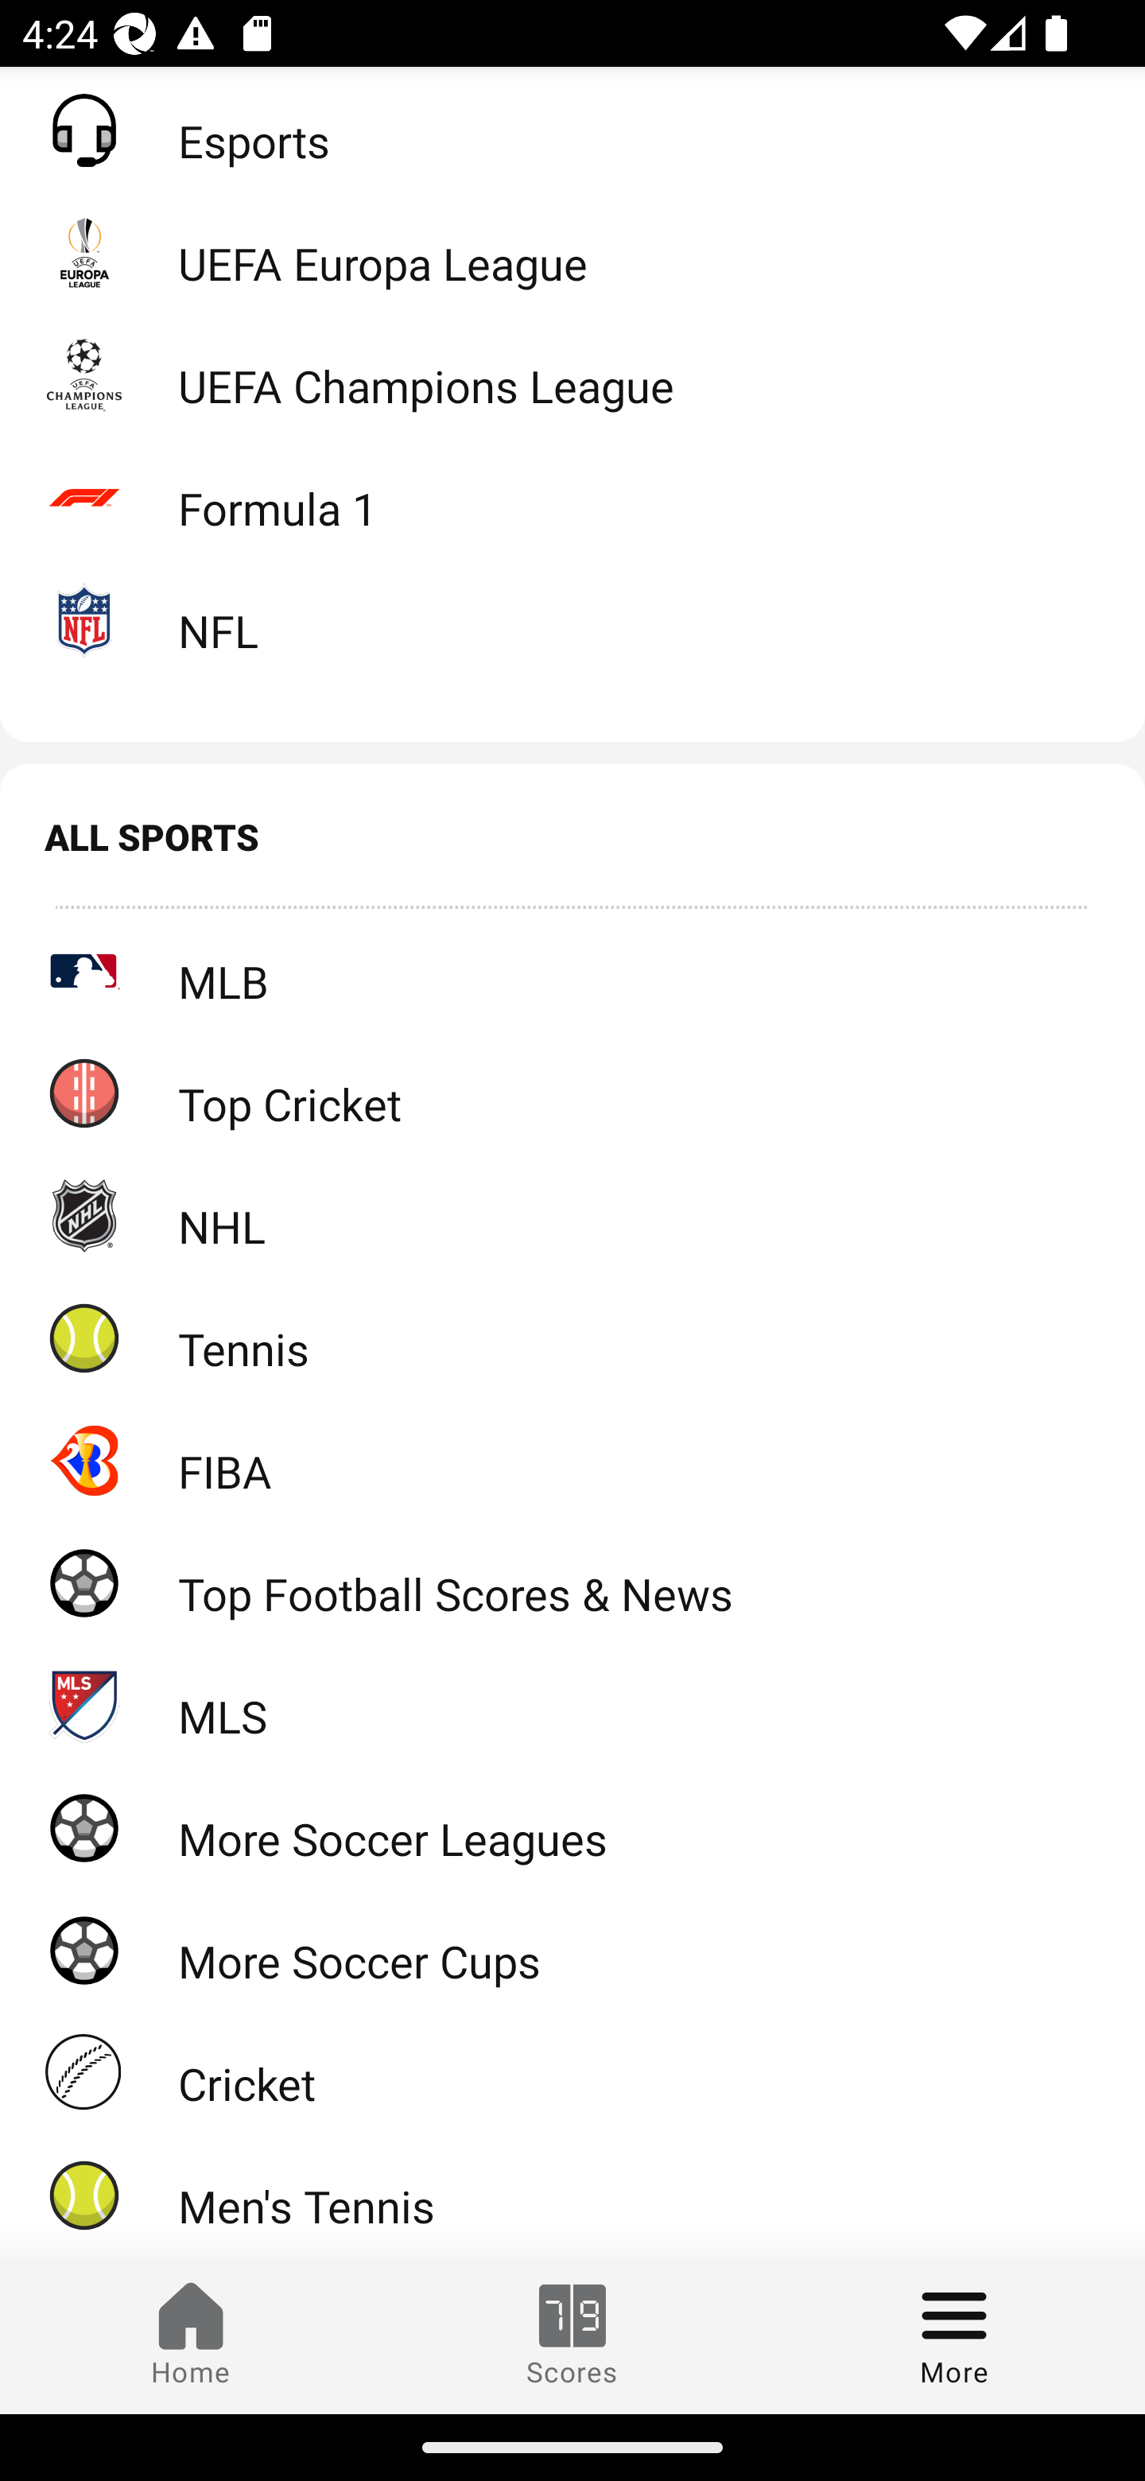 The height and width of the screenshot is (2481, 1145). Describe the element at coordinates (572, 130) in the screenshot. I see `Esports` at that location.